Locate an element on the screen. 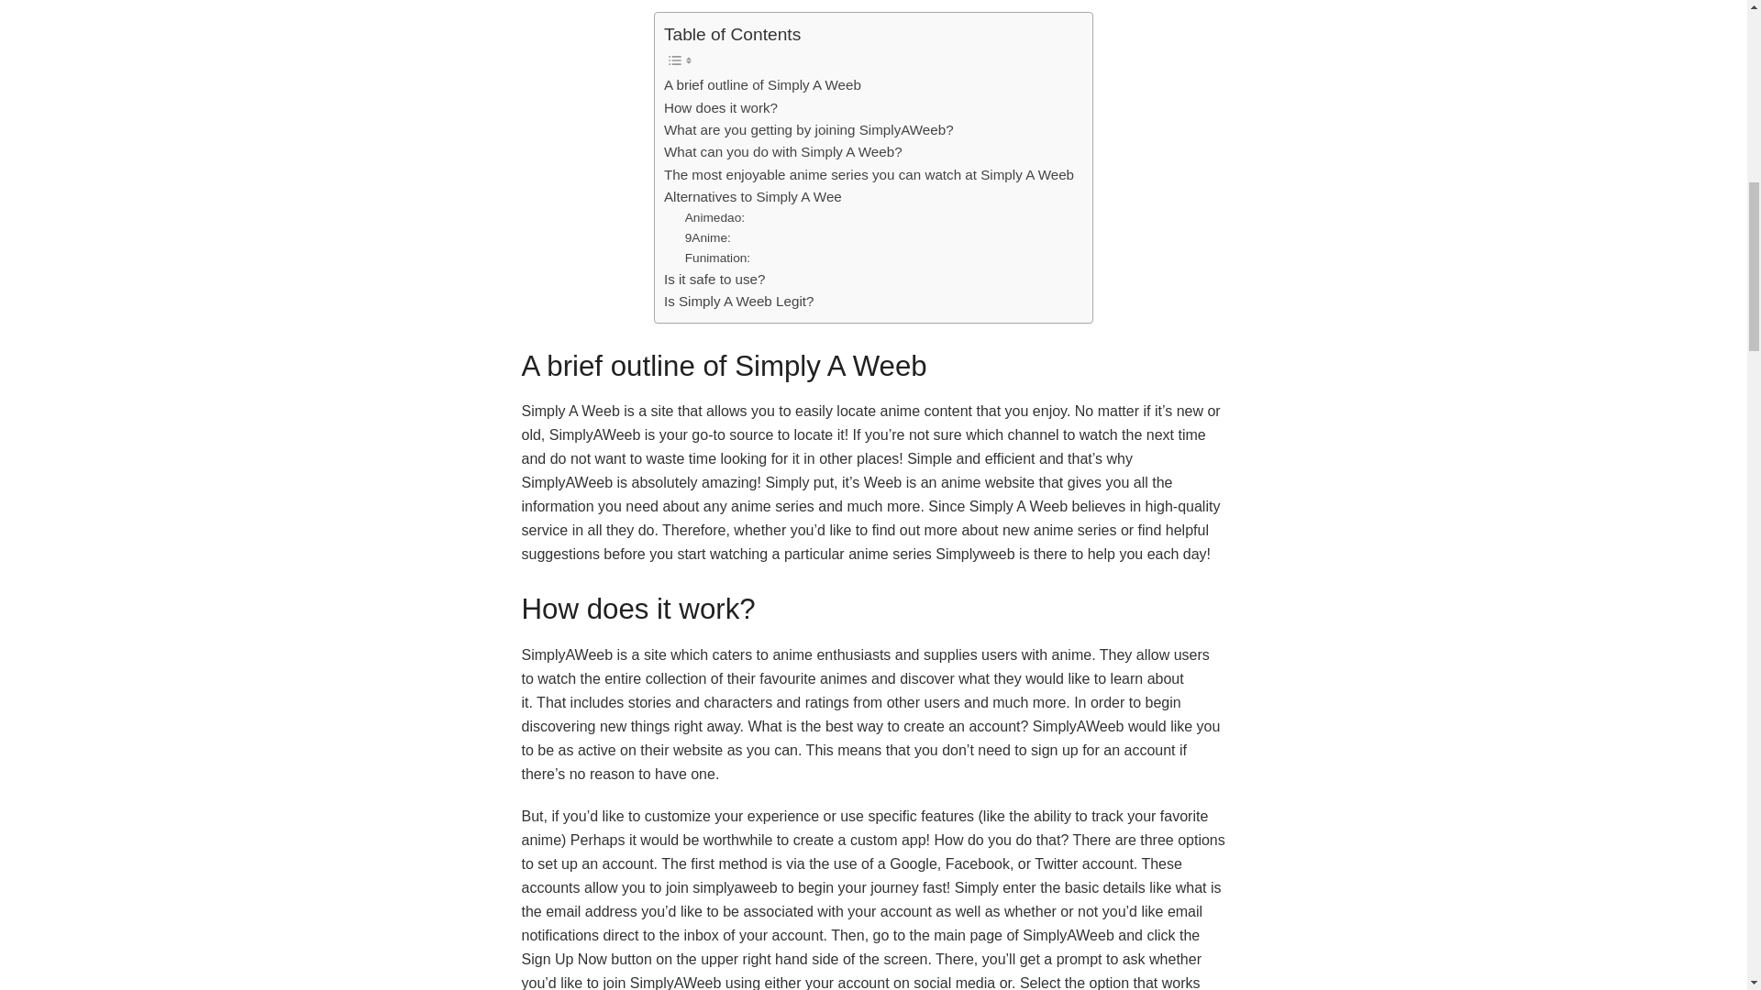 The width and height of the screenshot is (1761, 990). Is it safe to use? is located at coordinates (714, 279).